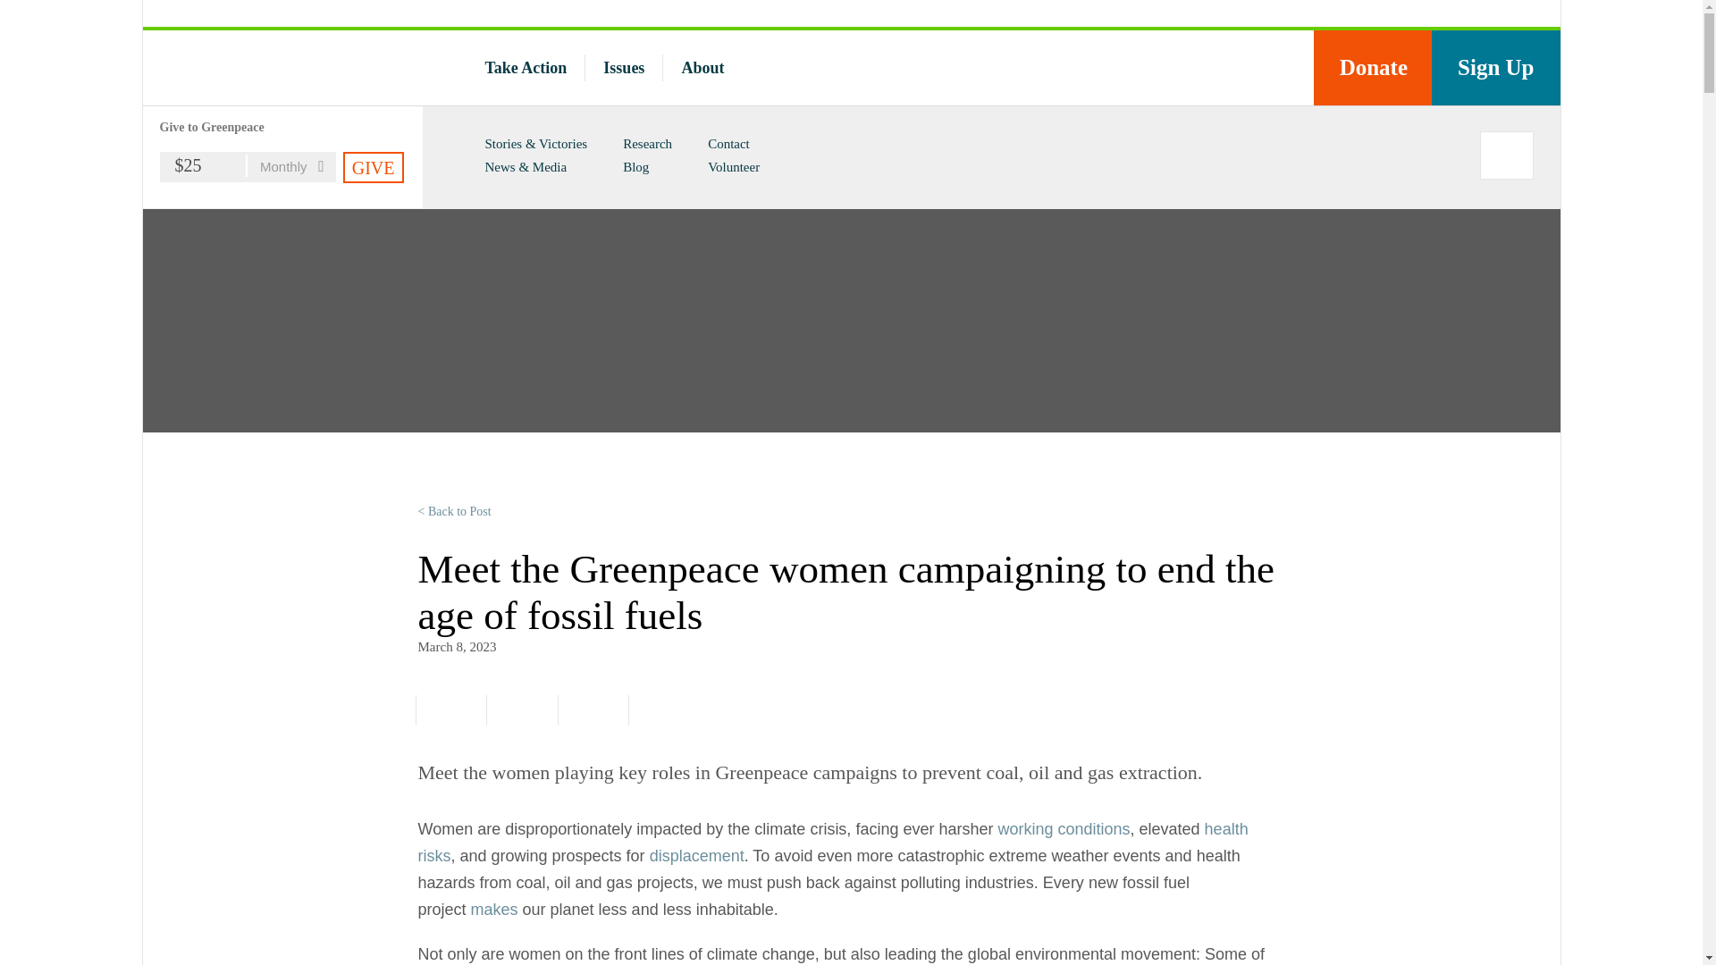  Describe the element at coordinates (1236, 68) in the screenshot. I see `YouTube` at that location.